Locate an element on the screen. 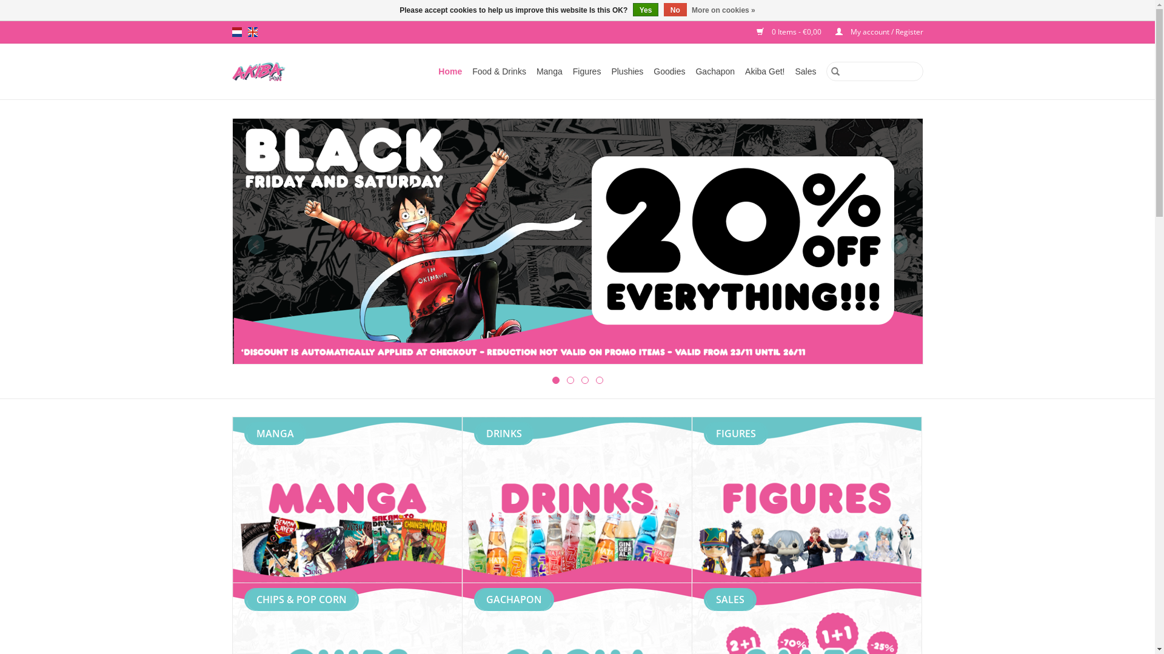 Image resolution: width=1164 pixels, height=654 pixels. Home is located at coordinates (450, 71).